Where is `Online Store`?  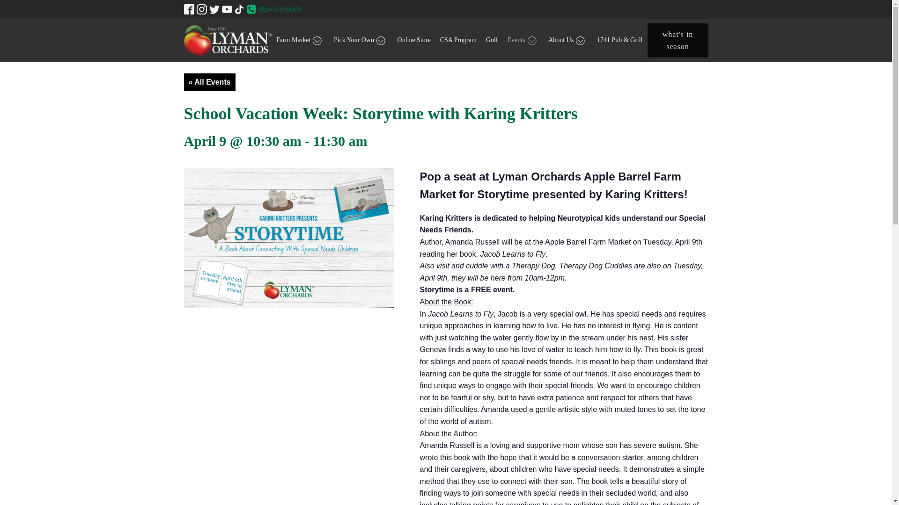
Online Store is located at coordinates (414, 40).